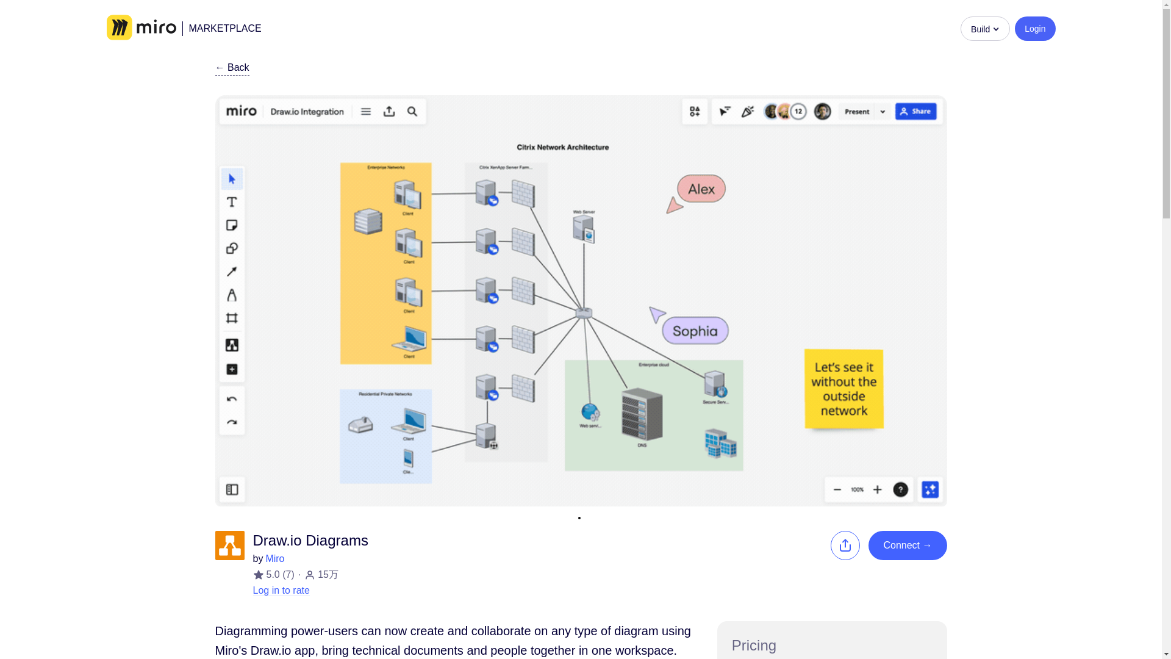  Describe the element at coordinates (221, 28) in the screenshot. I see `MARKETPLACE` at that location.